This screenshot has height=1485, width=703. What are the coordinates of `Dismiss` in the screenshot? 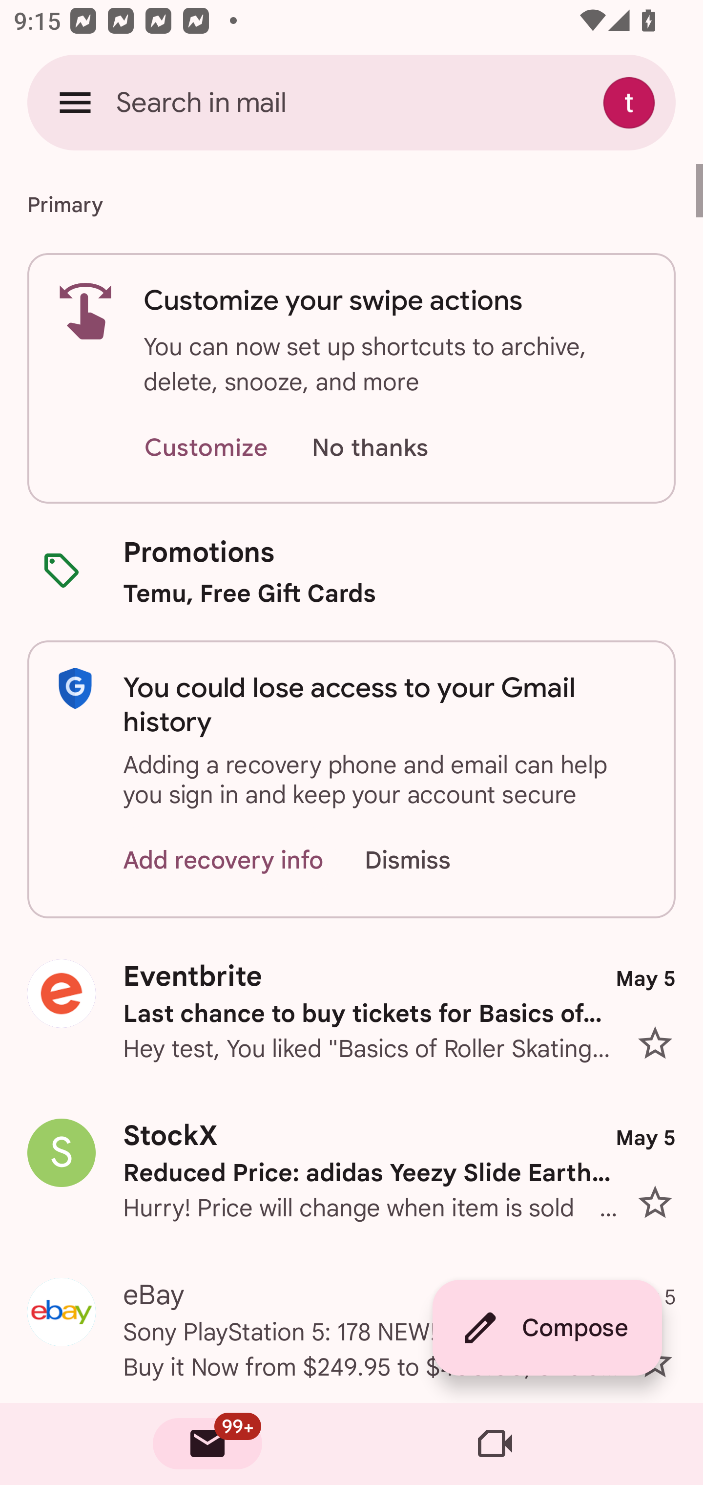 It's located at (426, 861).